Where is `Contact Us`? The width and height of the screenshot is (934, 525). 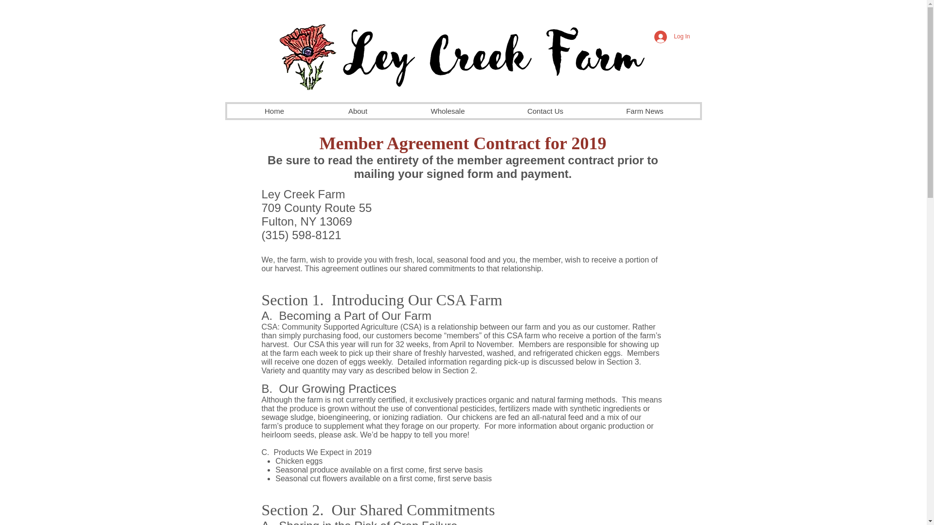
Contact Us is located at coordinates (545, 111).